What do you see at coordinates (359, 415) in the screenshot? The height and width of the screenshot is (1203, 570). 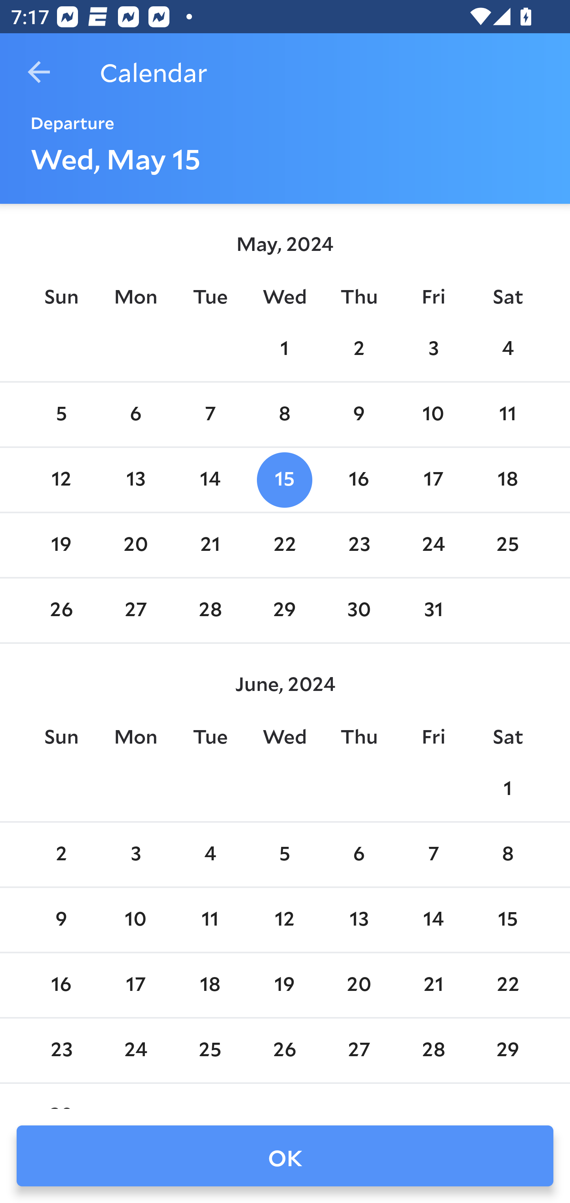 I see `9` at bounding box center [359, 415].